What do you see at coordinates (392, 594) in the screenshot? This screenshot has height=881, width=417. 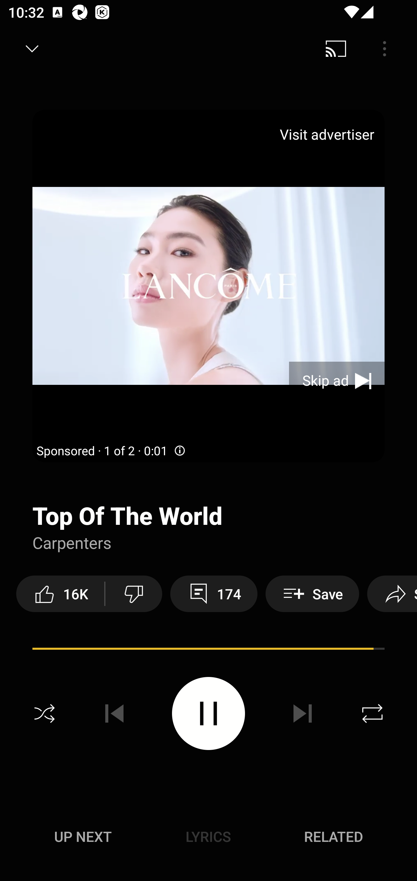 I see `Share` at bounding box center [392, 594].